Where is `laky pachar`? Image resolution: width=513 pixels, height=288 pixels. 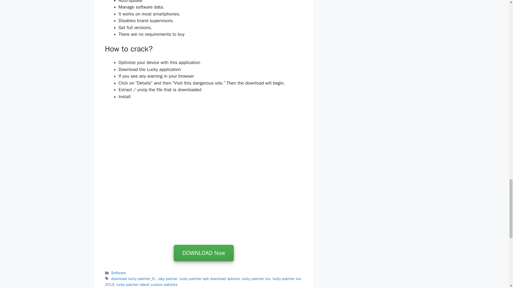 laky pachar is located at coordinates (168, 278).